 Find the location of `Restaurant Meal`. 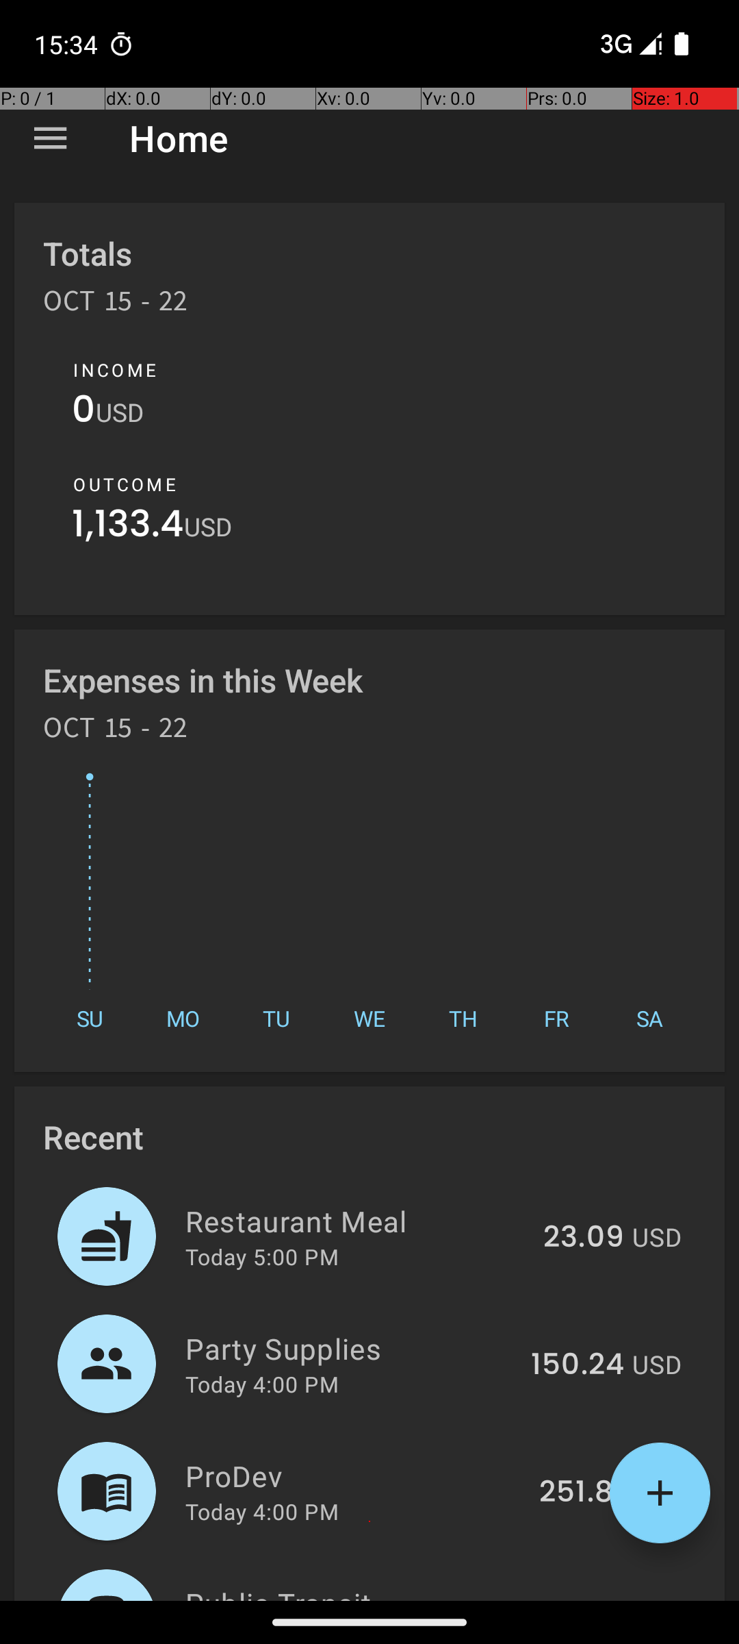

Restaurant Meal is located at coordinates (356, 1221).